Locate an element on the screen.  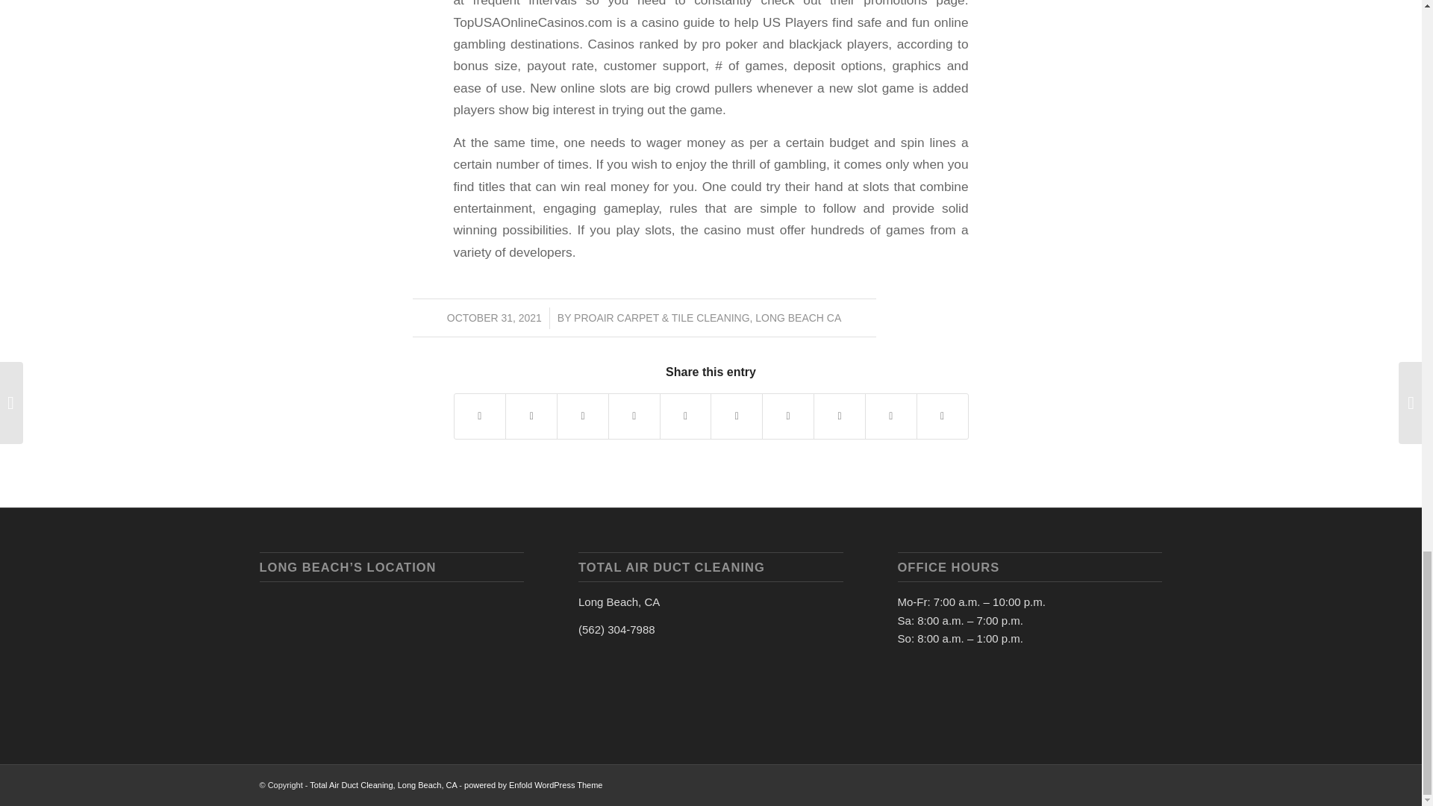
powered by Enfold WordPress Theme is located at coordinates (533, 785).